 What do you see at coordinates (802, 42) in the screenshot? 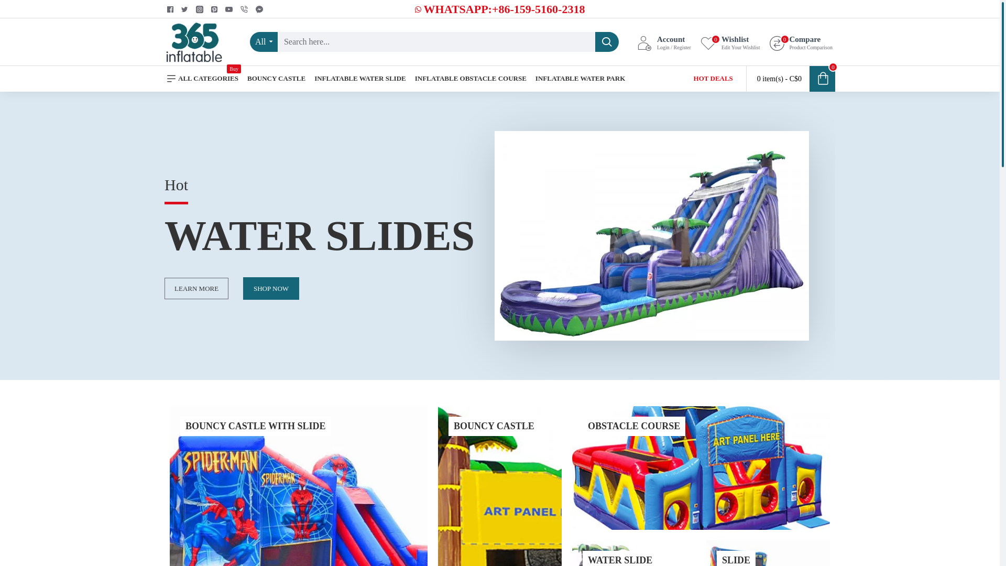
I see `Compare
Product Comparison
0` at bounding box center [802, 42].